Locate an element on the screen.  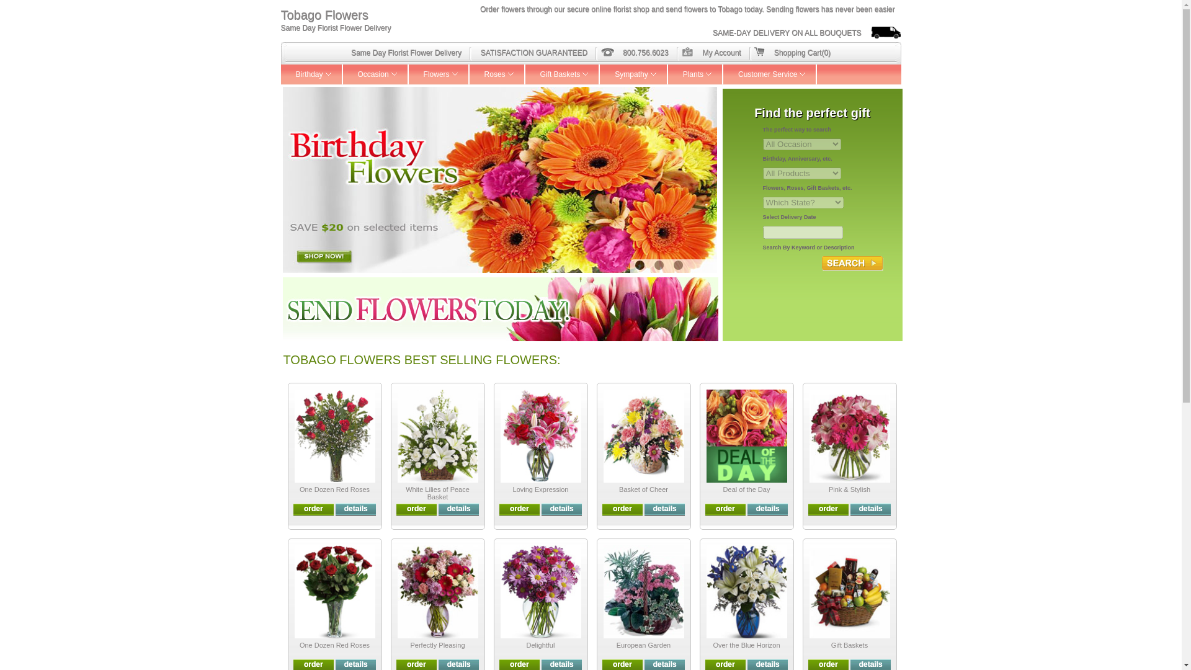
Occasion is located at coordinates (375, 74).